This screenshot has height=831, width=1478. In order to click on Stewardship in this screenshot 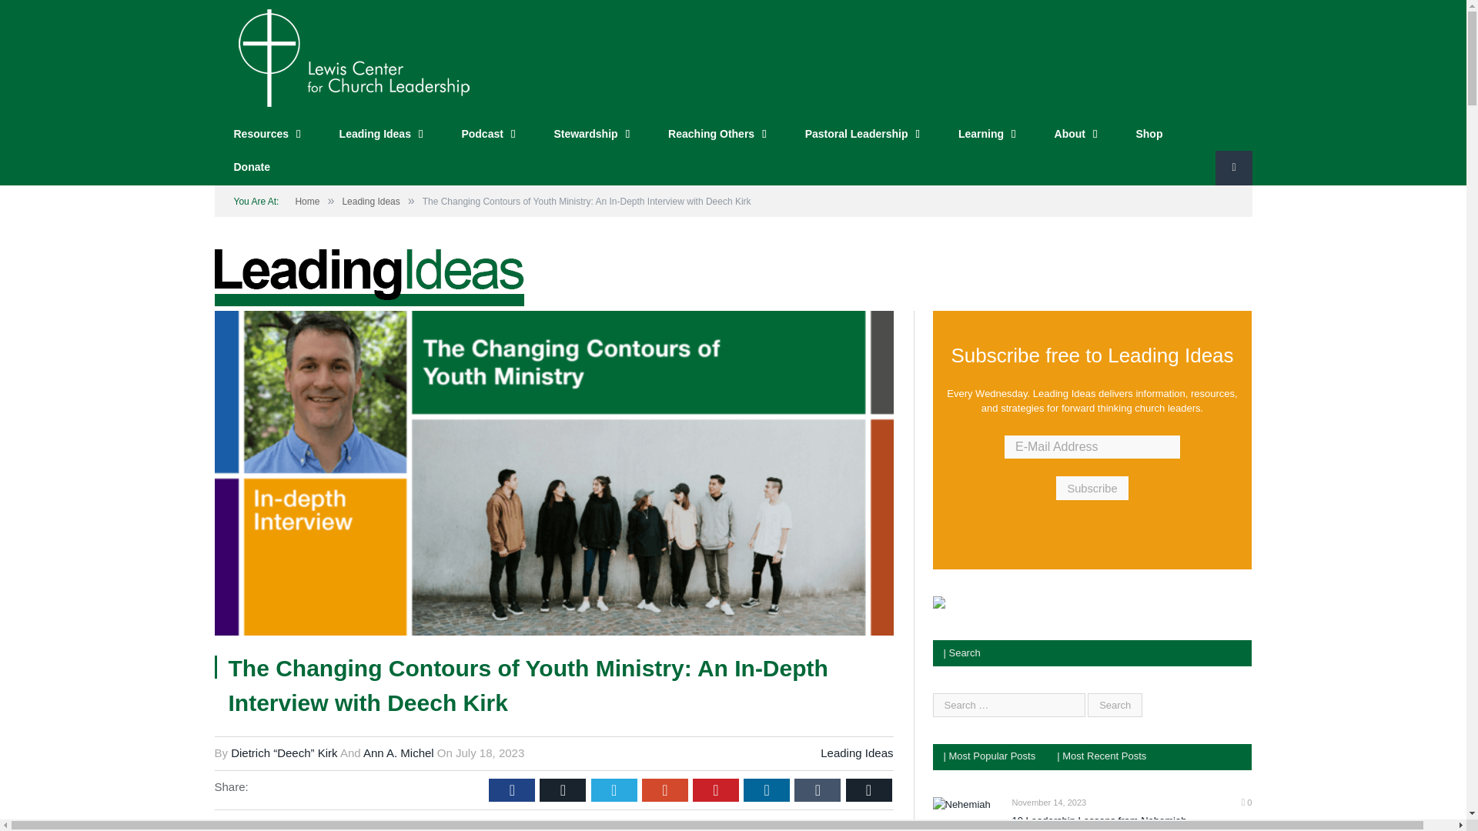, I will do `click(591, 135)`.